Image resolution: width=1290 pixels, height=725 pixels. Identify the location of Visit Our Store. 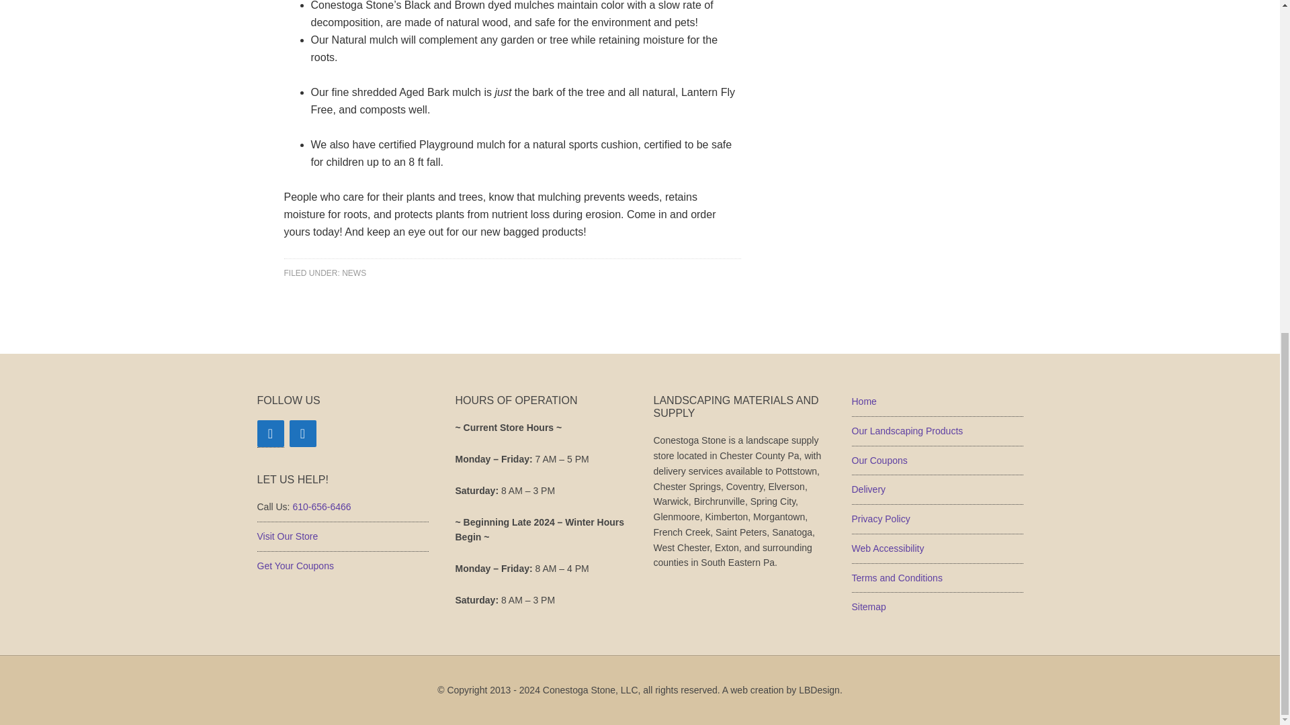
(287, 536).